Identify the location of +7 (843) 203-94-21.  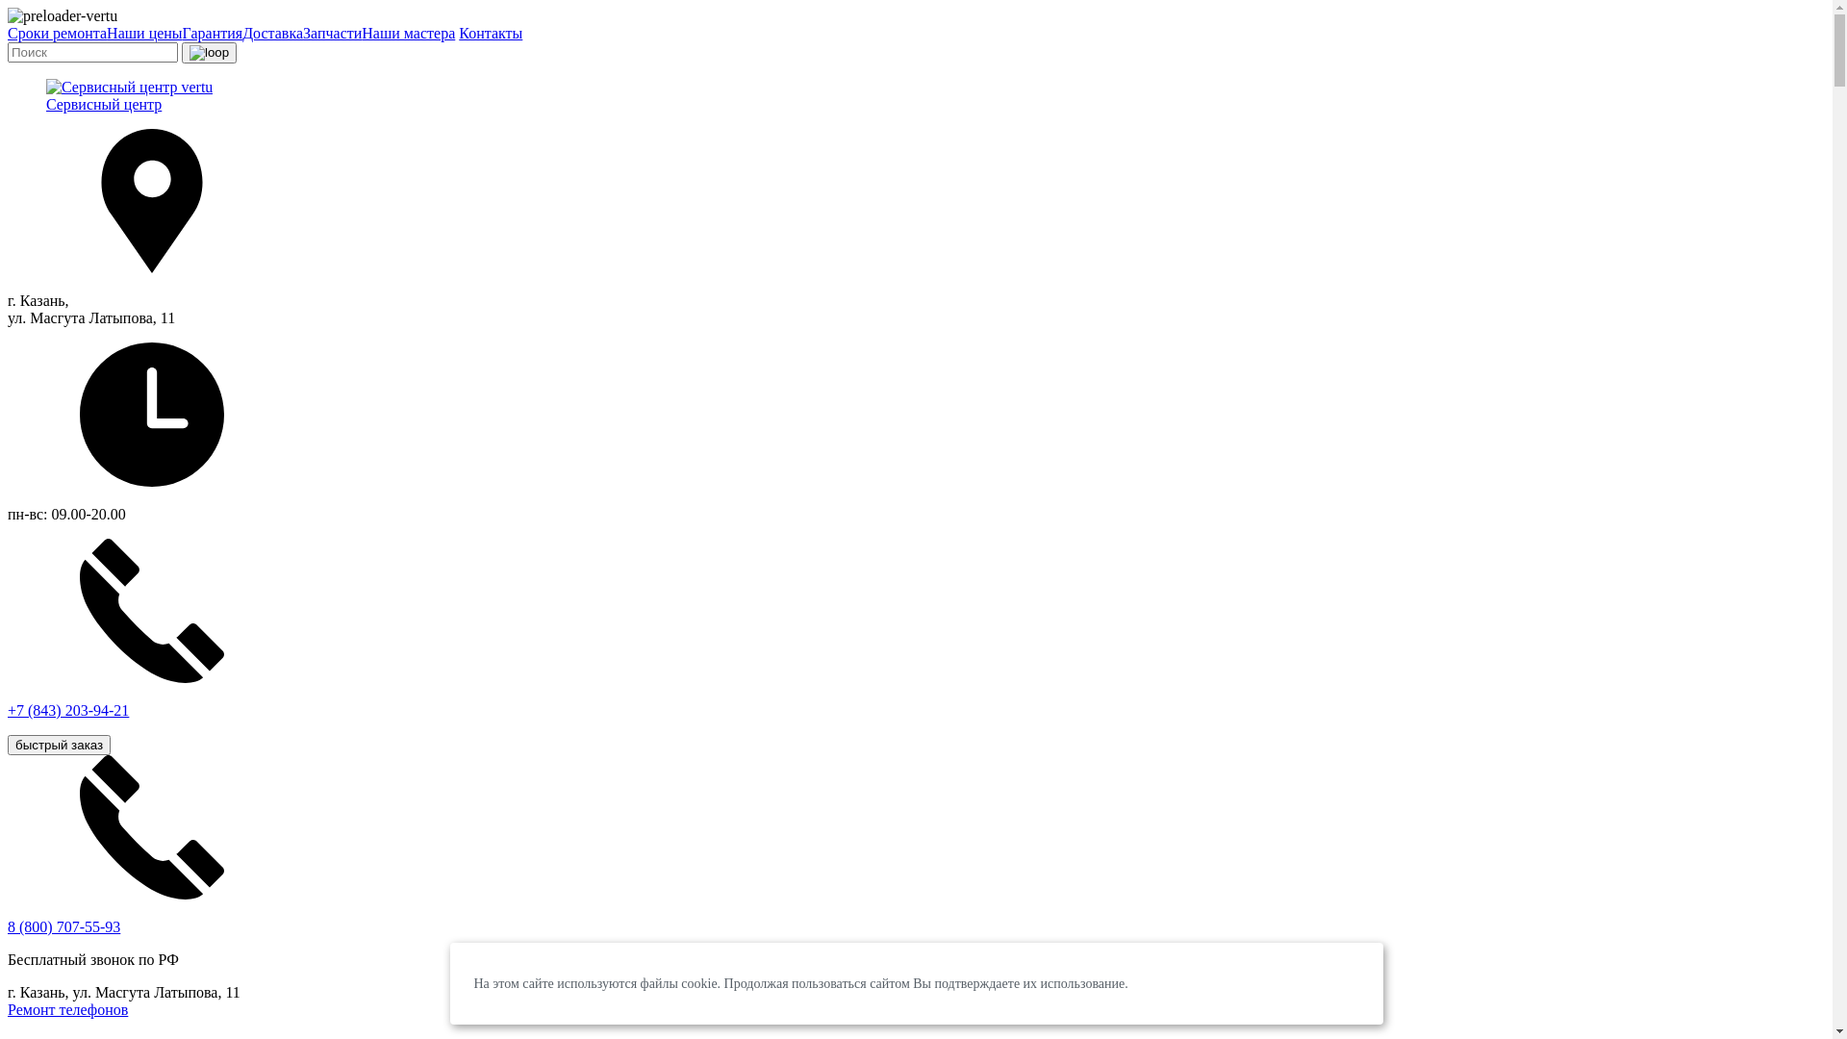
(916, 646).